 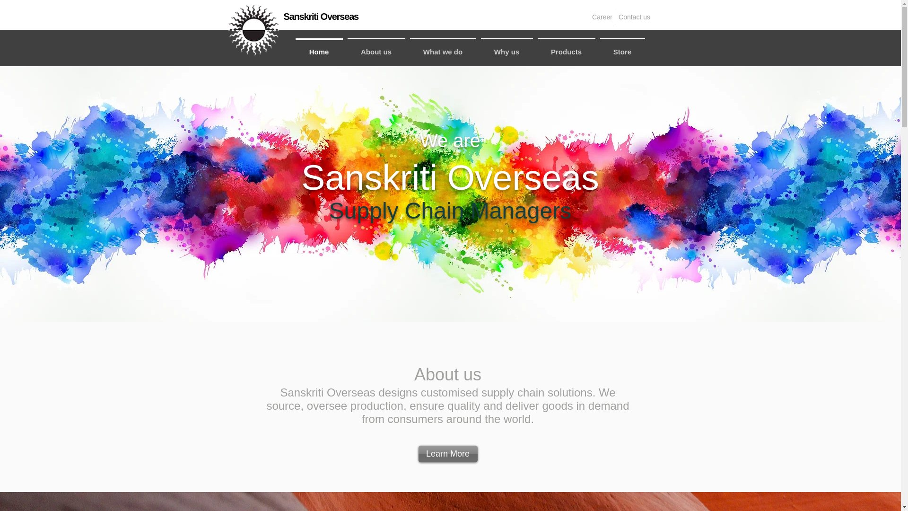 I want to click on Contact us, so click(x=634, y=18).